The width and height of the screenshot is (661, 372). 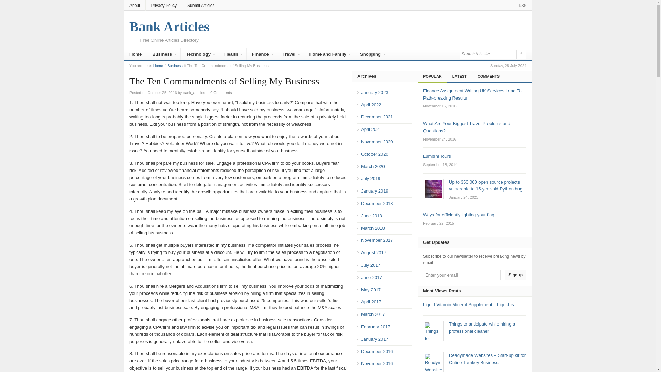 I want to click on Business, so click(x=175, y=65).